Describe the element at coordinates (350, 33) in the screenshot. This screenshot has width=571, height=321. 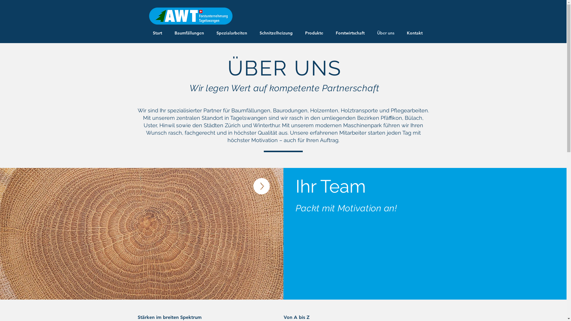
I see `Forstwirtschaft` at that location.